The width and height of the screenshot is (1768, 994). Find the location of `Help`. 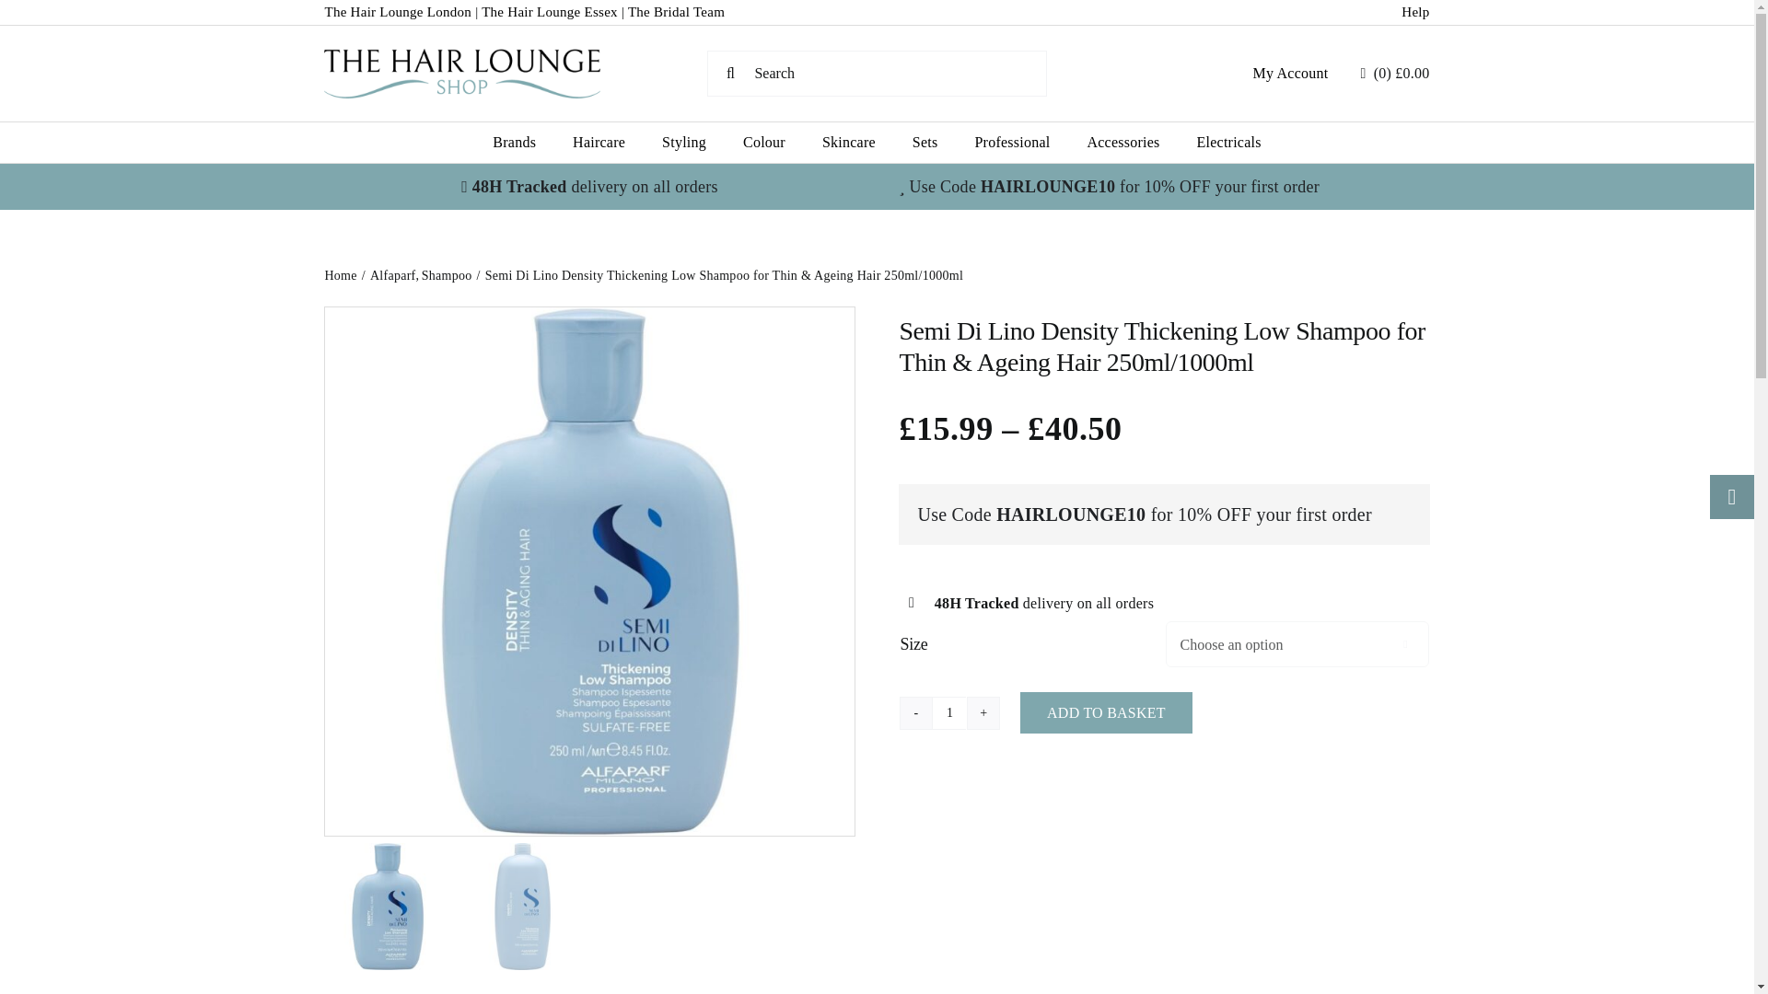

Help is located at coordinates (1414, 11).